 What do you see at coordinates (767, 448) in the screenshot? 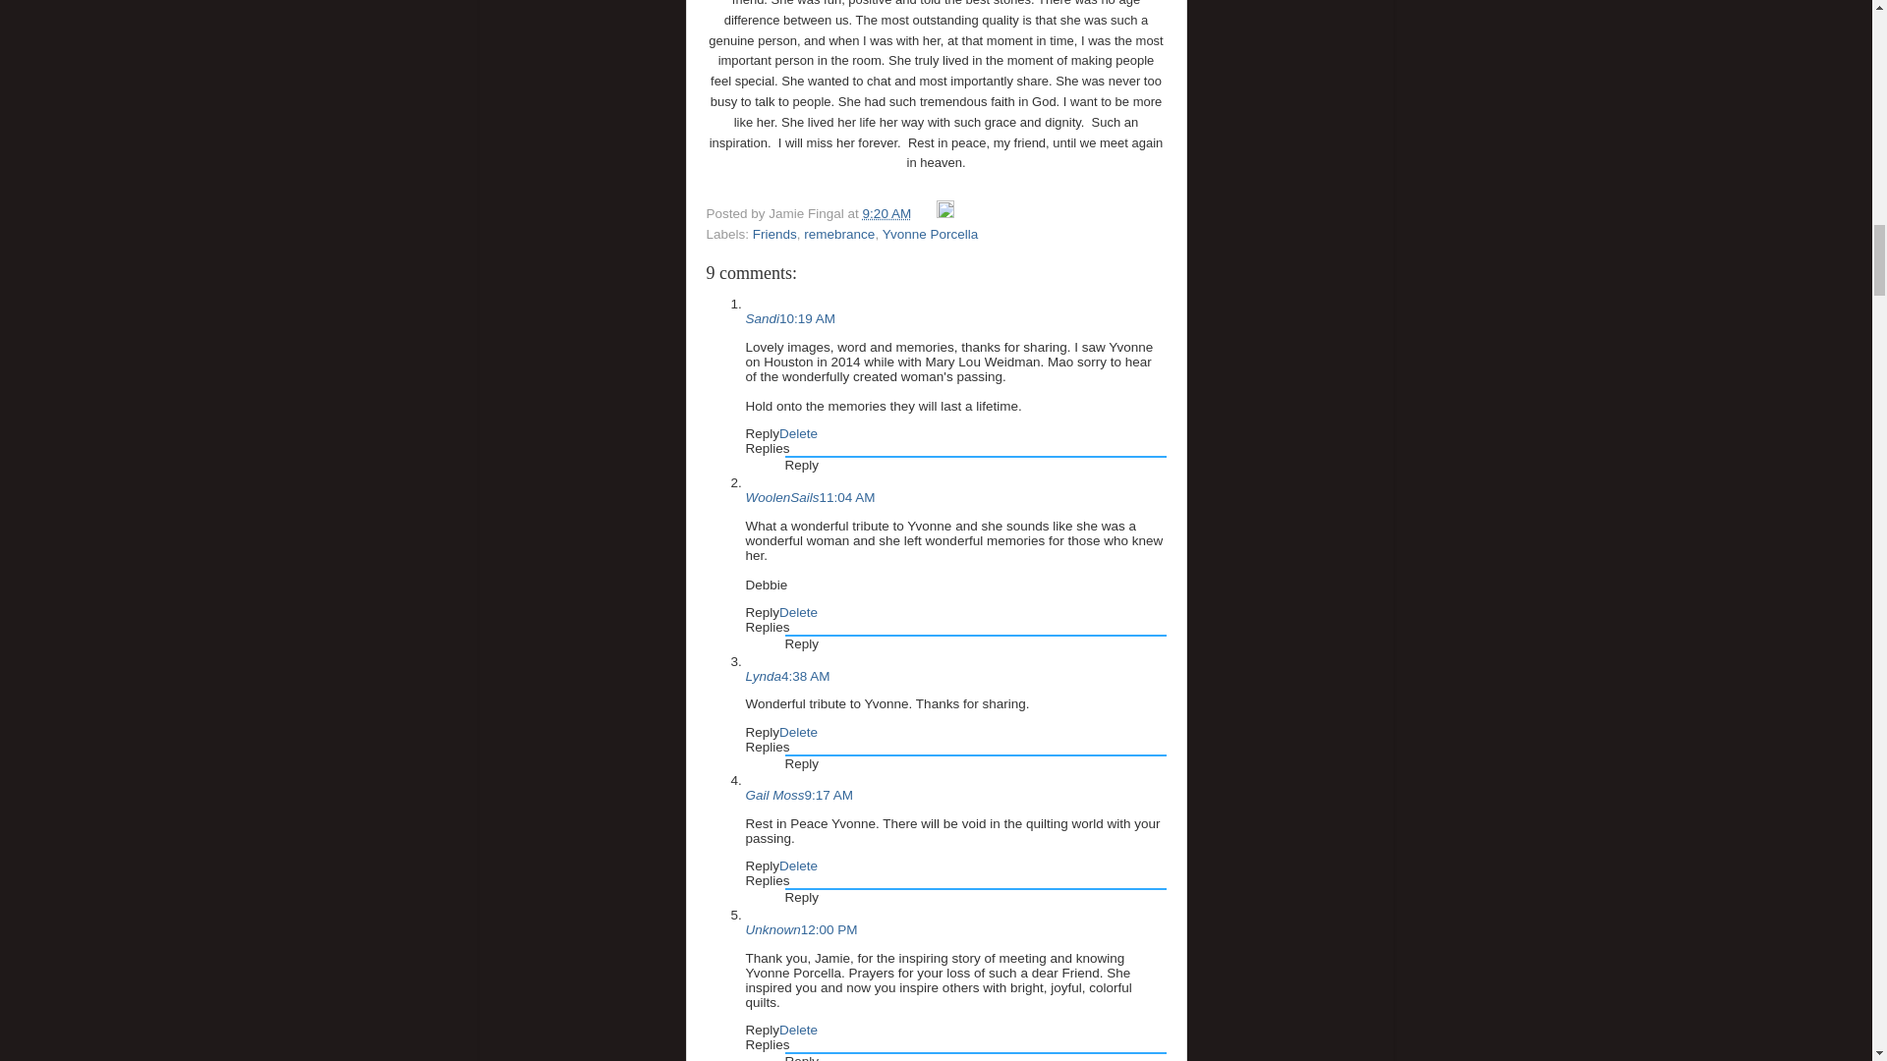
I see `Replies` at bounding box center [767, 448].